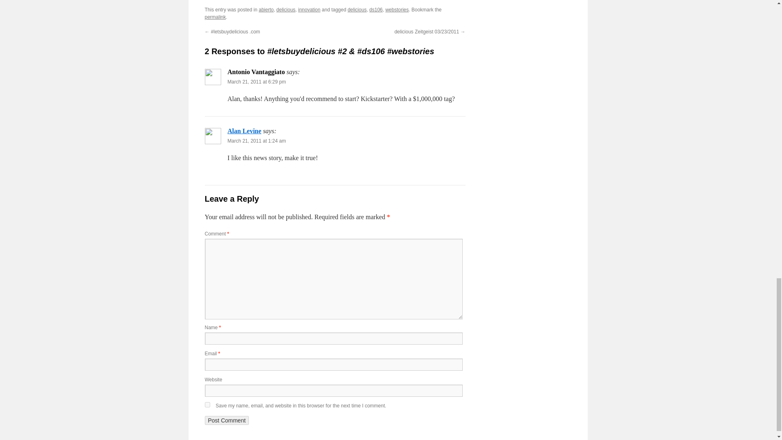 This screenshot has height=440, width=782. What do you see at coordinates (397, 10) in the screenshot?
I see `webstories` at bounding box center [397, 10].